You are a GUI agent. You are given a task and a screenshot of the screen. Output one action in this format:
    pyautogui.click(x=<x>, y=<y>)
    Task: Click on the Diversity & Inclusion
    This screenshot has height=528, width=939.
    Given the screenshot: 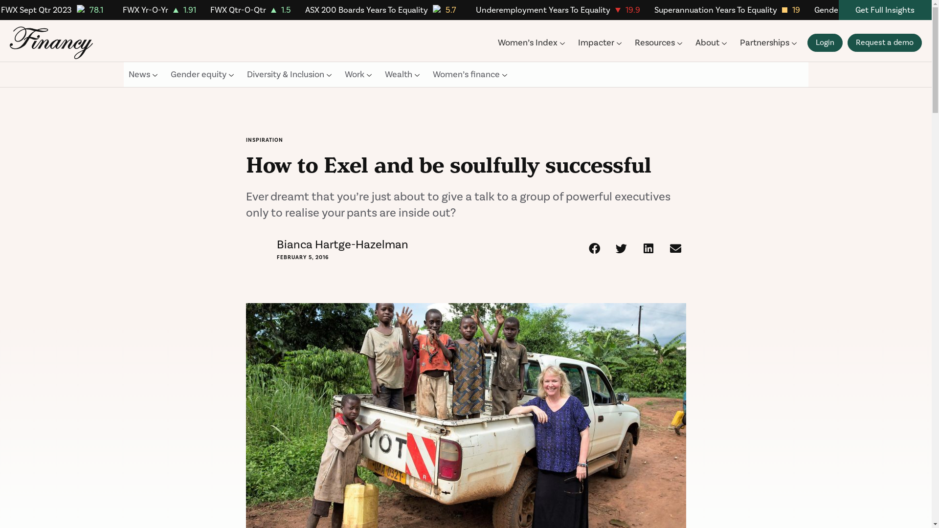 What is the action you would take?
    pyautogui.click(x=289, y=74)
    